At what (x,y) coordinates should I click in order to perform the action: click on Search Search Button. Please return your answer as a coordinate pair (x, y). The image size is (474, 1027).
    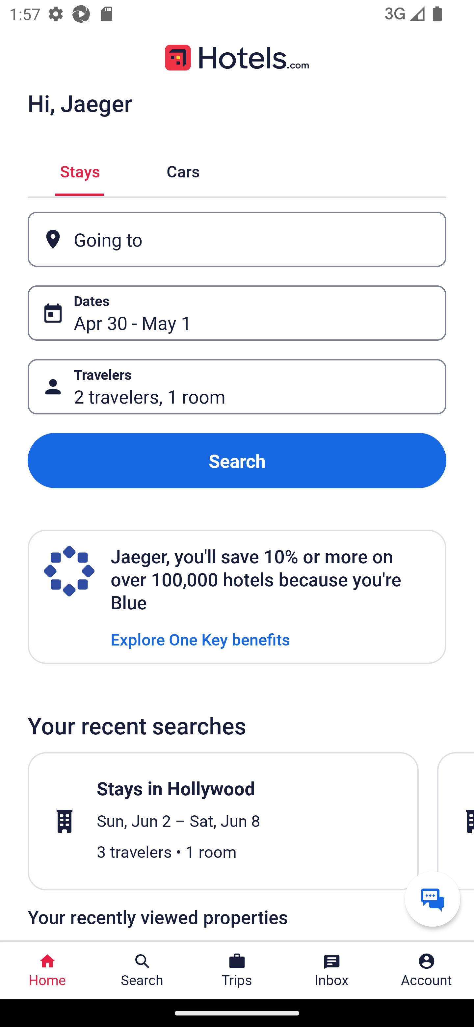
    Looking at the image, I should click on (142, 970).